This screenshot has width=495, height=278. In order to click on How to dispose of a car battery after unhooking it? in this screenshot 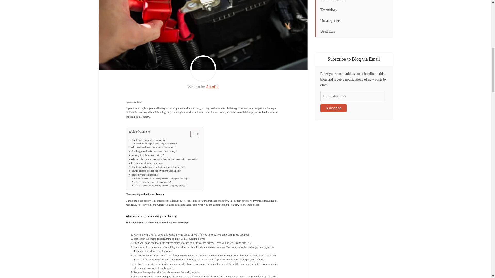, I will do `click(154, 171)`.